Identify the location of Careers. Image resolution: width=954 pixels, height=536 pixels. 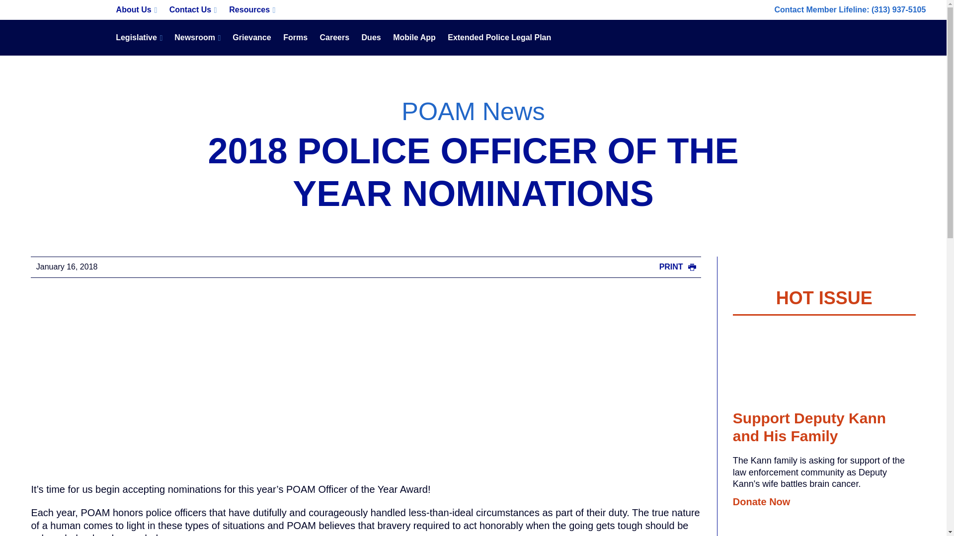
(334, 38).